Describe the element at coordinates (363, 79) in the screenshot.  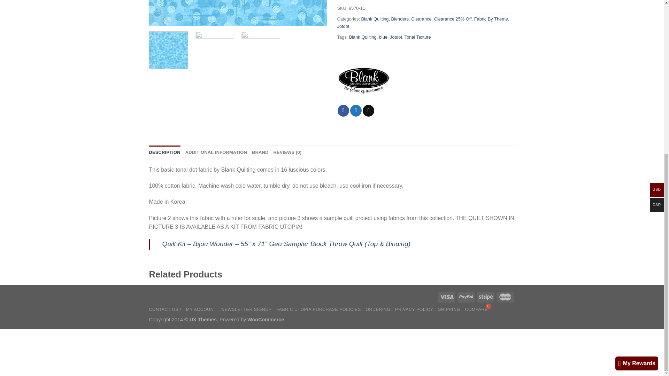
I see `Blank Quilting` at that location.